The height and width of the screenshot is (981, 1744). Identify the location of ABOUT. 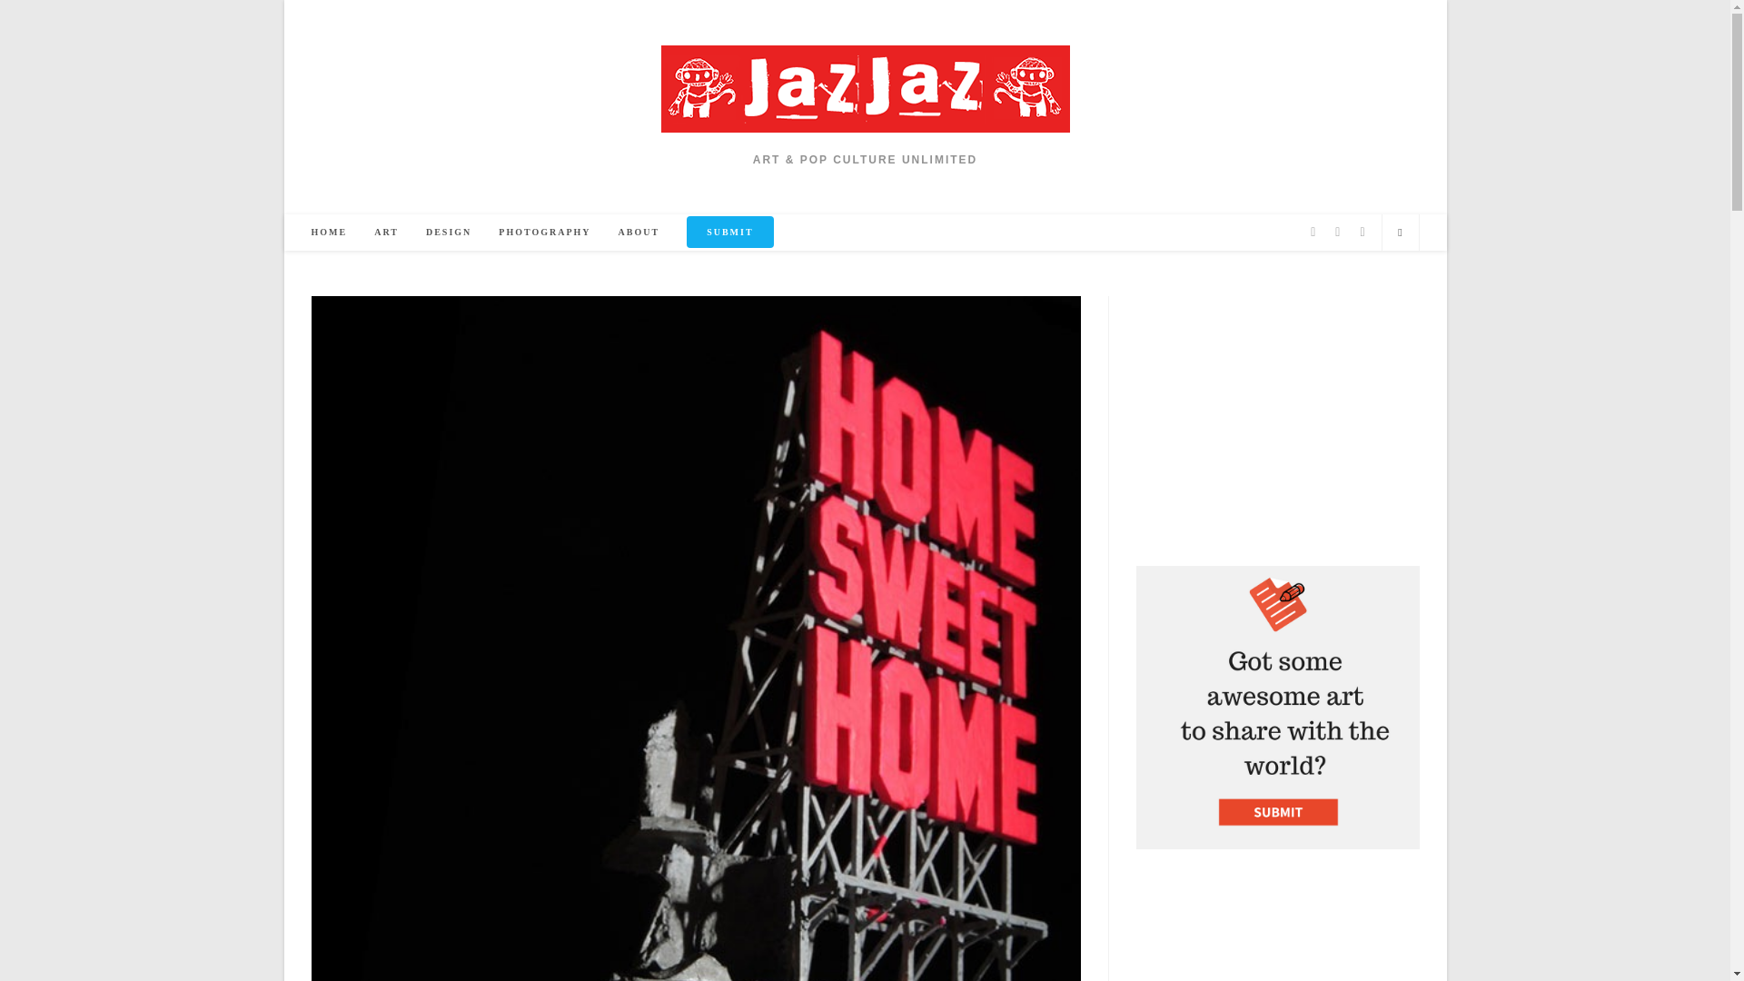
(639, 233).